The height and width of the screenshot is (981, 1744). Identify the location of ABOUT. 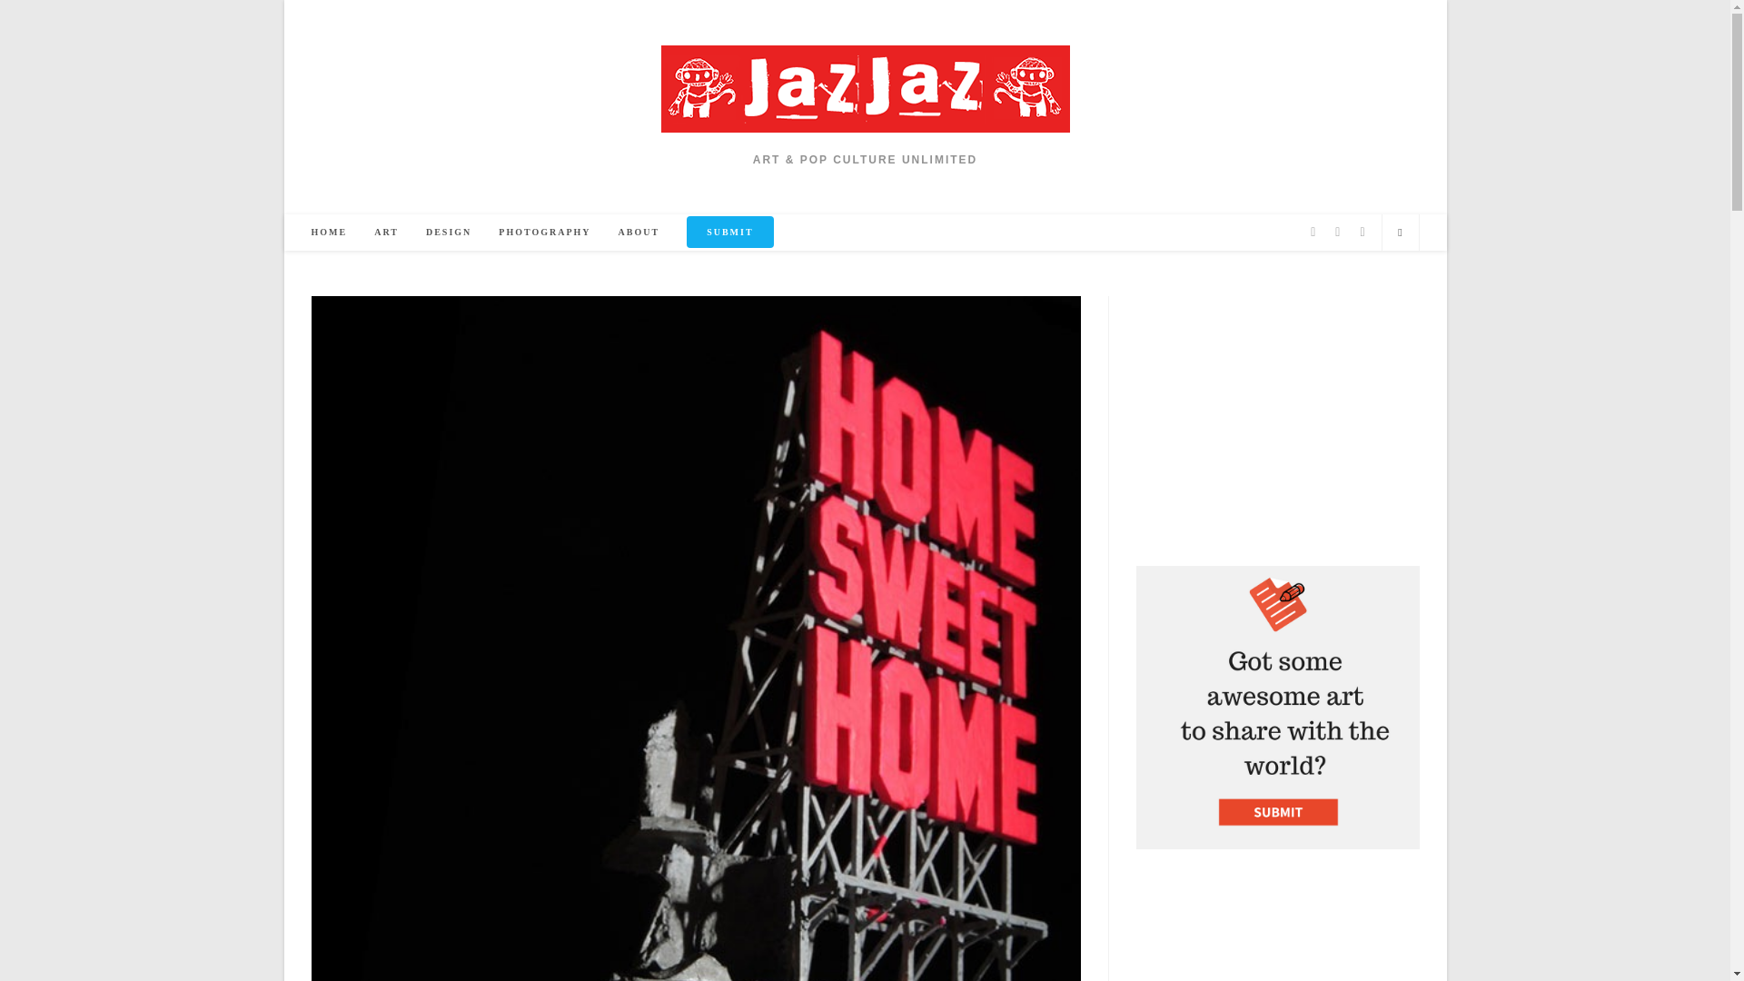
(639, 233).